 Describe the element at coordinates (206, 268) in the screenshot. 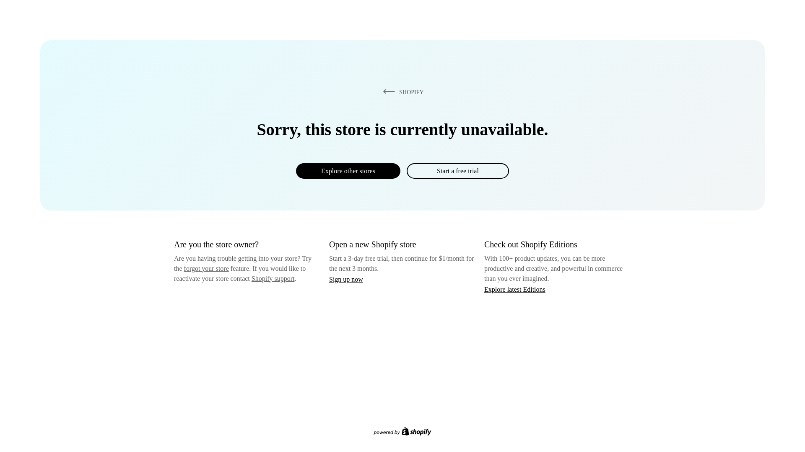

I see `forgot your store` at that location.